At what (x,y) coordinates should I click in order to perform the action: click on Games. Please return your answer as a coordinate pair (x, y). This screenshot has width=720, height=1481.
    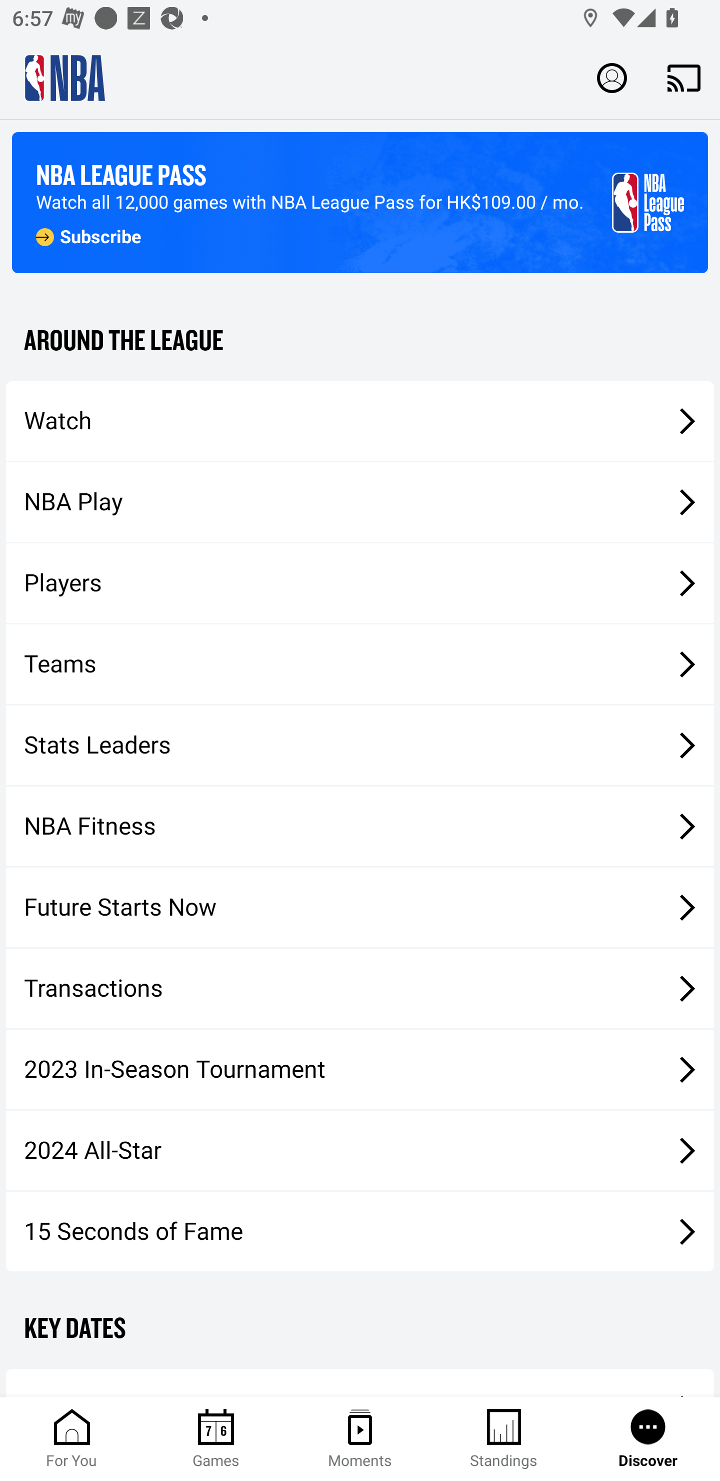
    Looking at the image, I should click on (216, 1439).